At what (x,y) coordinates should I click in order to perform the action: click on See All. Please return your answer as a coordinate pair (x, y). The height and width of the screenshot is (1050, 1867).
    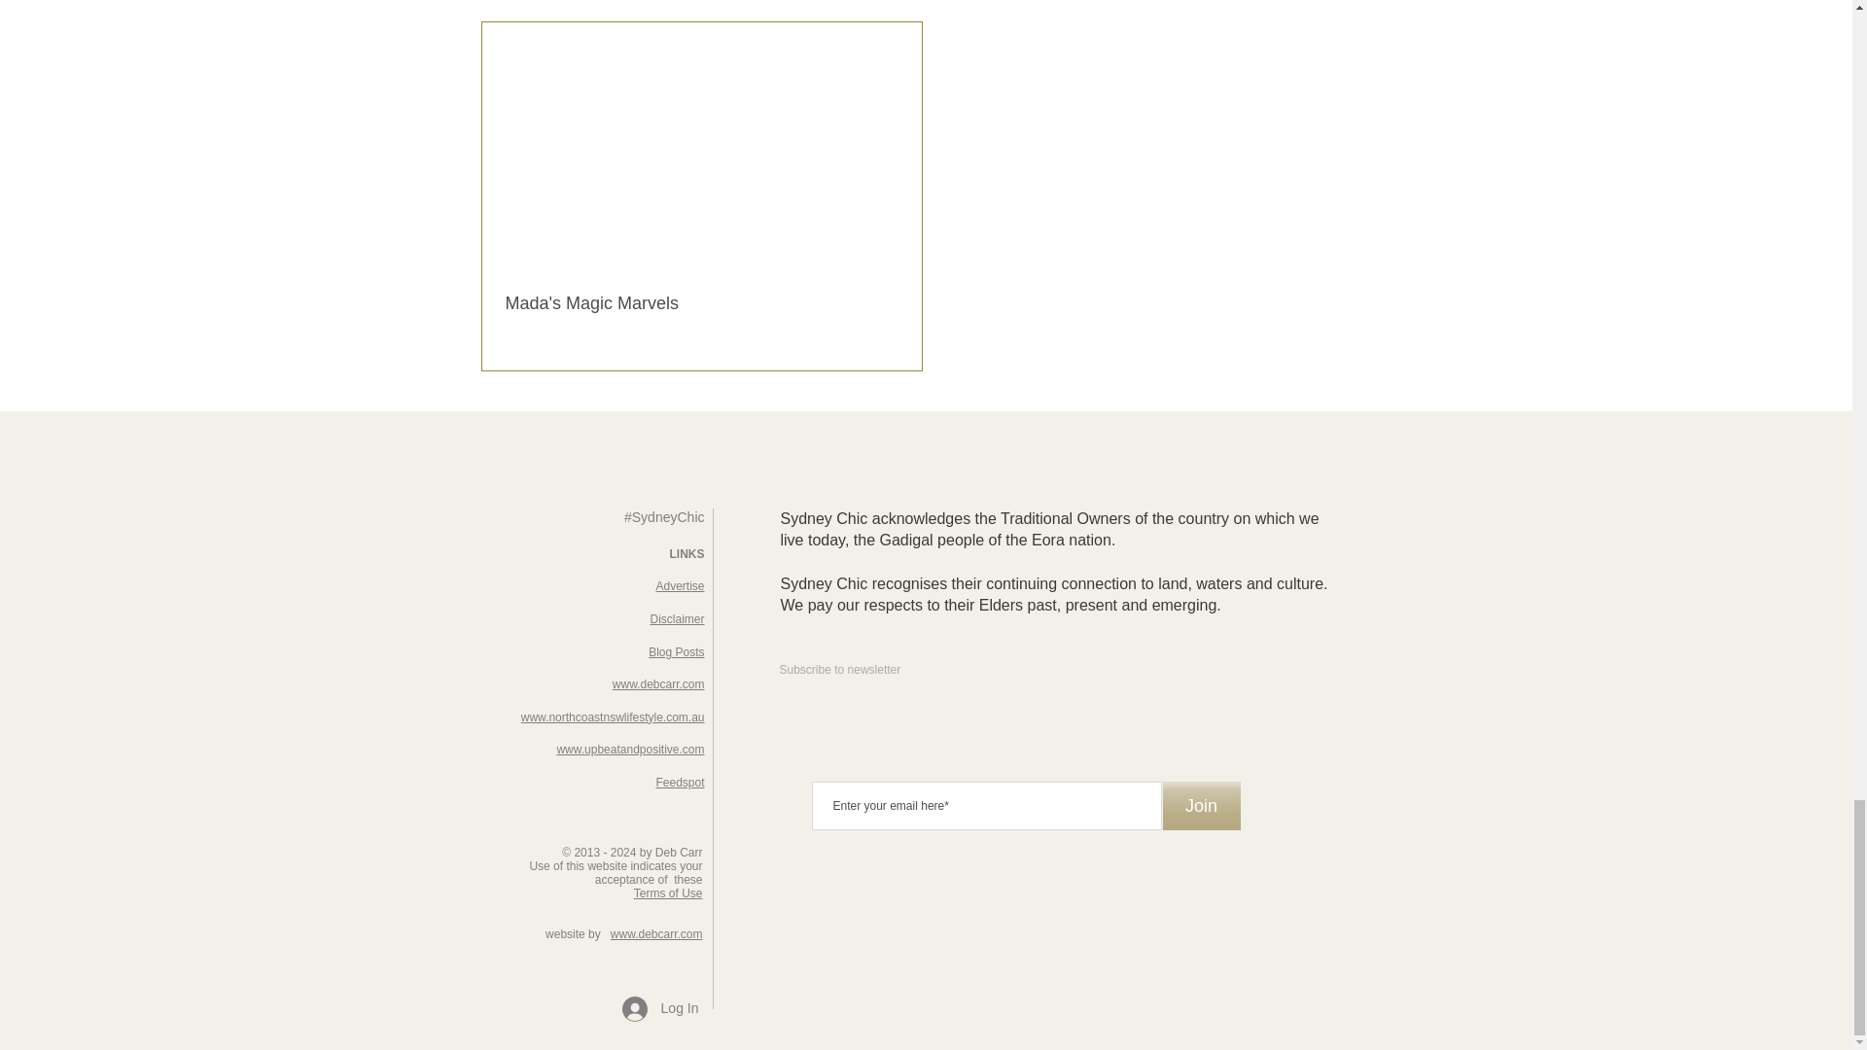
    Looking at the image, I should click on (1074, 1).